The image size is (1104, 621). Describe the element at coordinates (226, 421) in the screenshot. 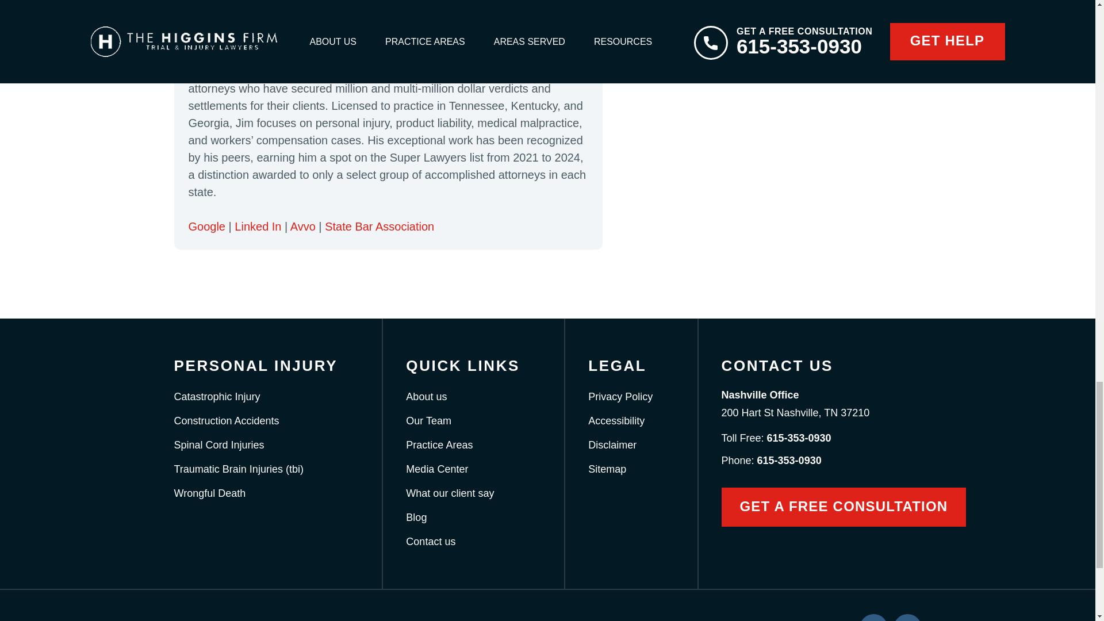

I see `Construction Accidents` at that location.